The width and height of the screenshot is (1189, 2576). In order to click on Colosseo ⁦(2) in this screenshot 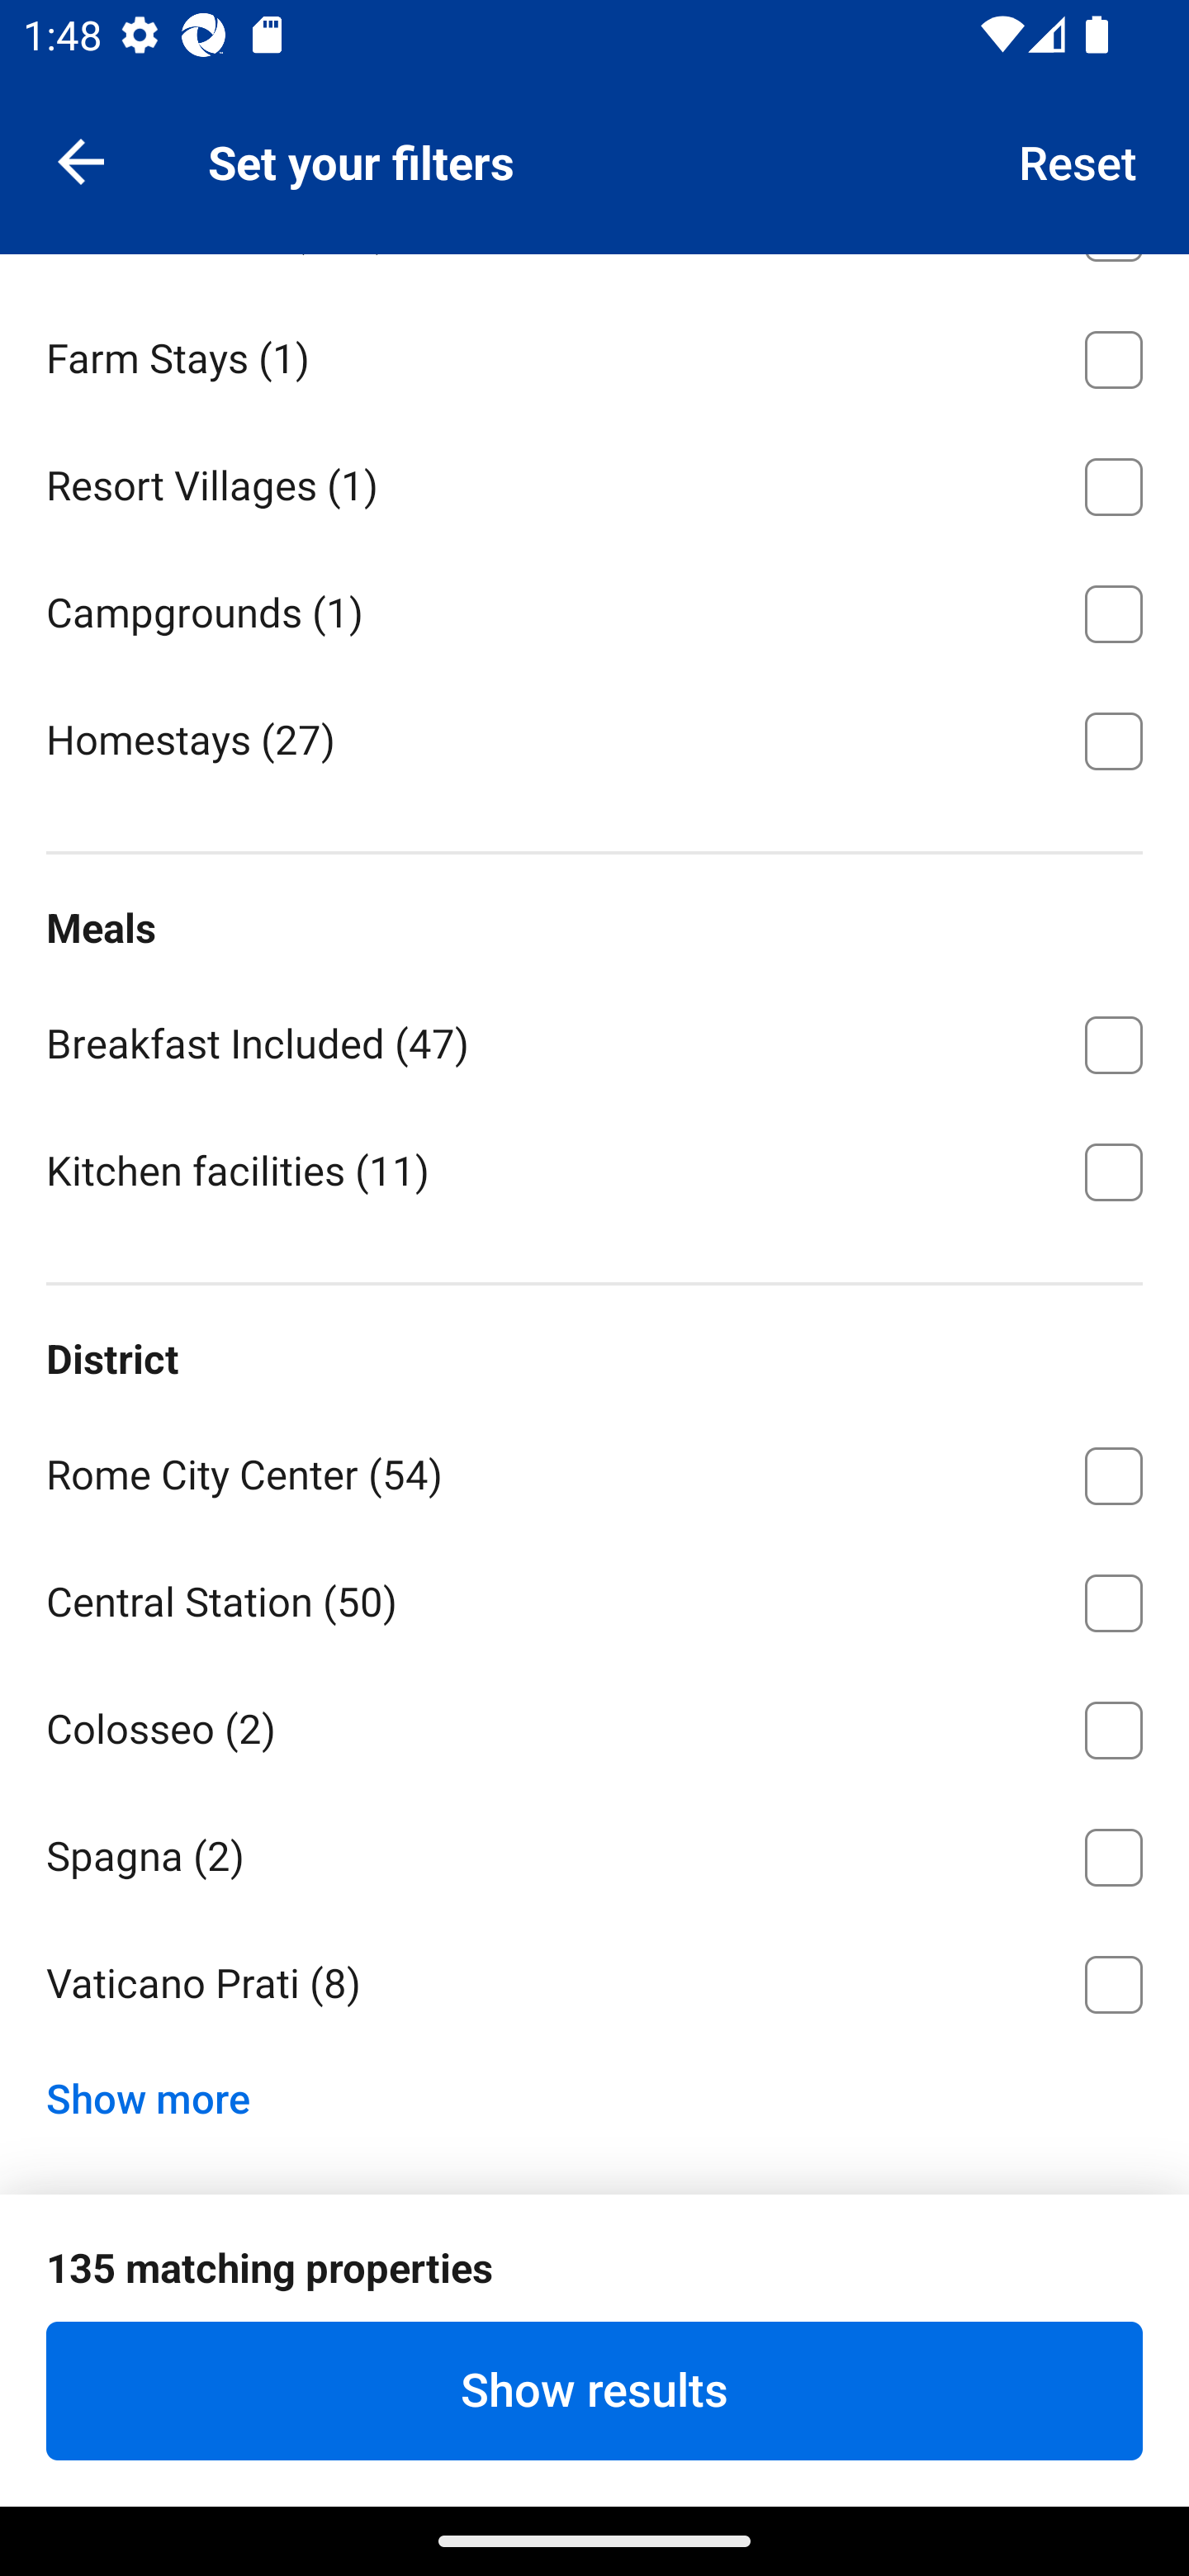, I will do `click(594, 1724)`.